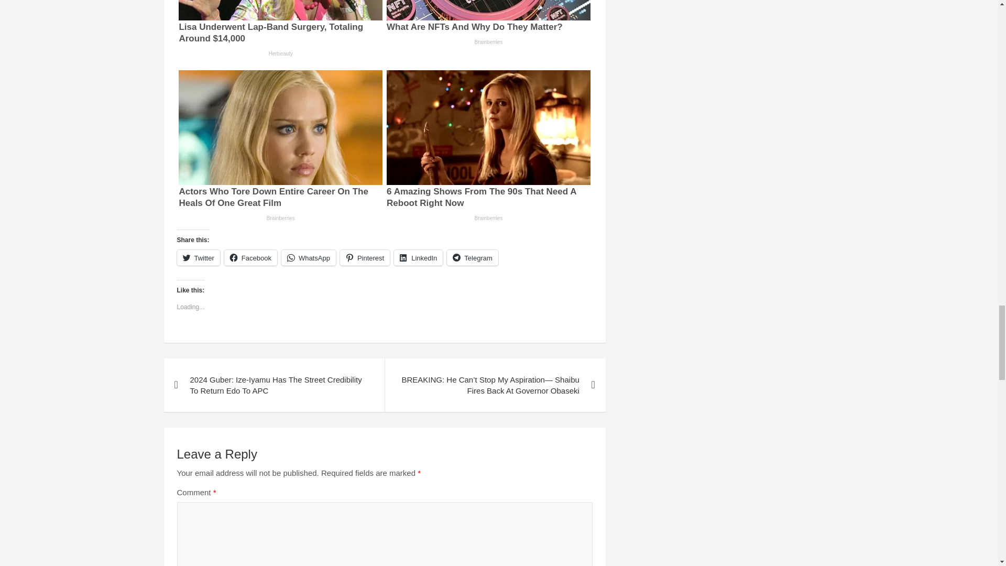 The height and width of the screenshot is (566, 1006). What do you see at coordinates (250, 258) in the screenshot?
I see `Click to share on Facebook` at bounding box center [250, 258].